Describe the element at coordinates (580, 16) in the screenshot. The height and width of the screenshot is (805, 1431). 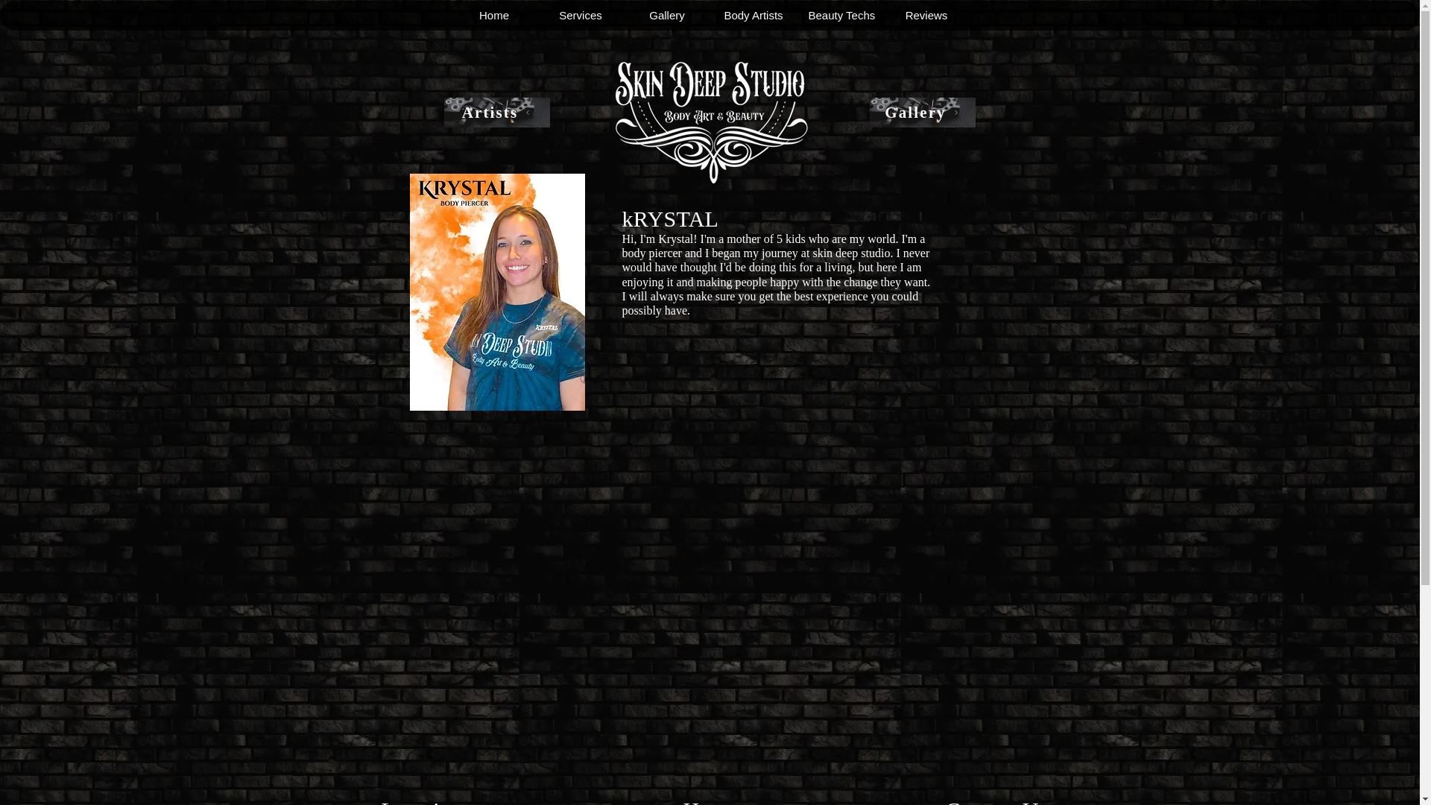
I see `Services` at that location.